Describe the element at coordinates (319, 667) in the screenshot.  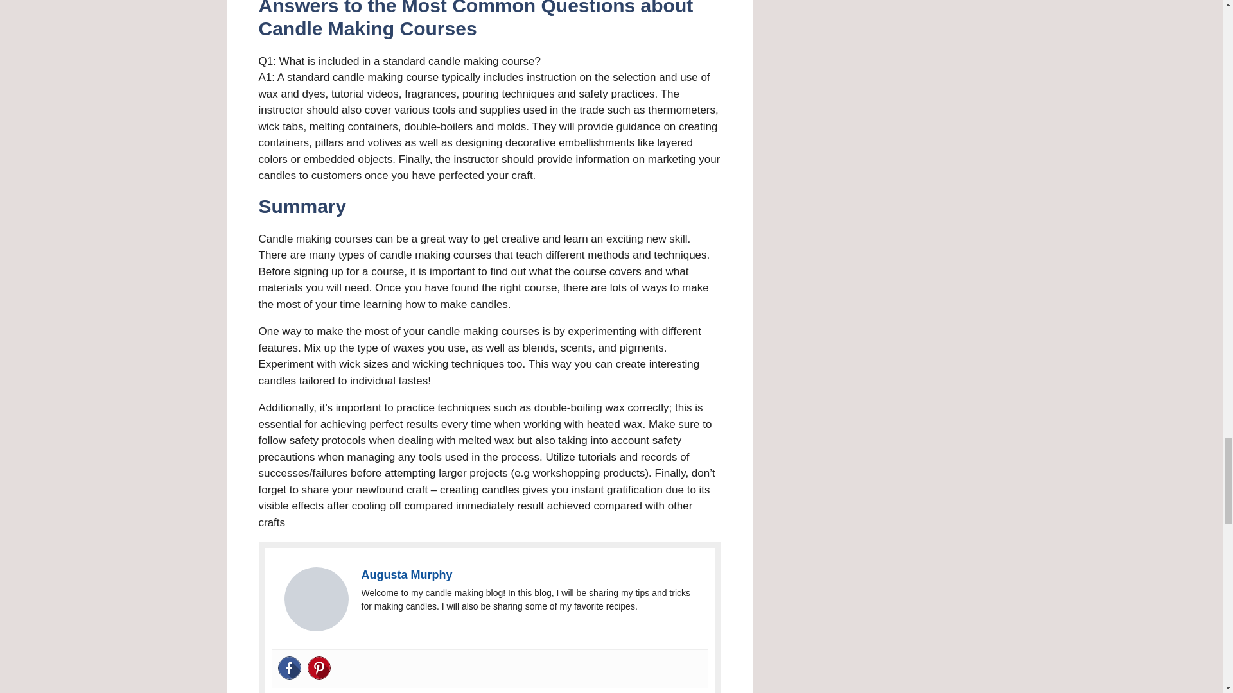
I see `Pinterest` at that location.